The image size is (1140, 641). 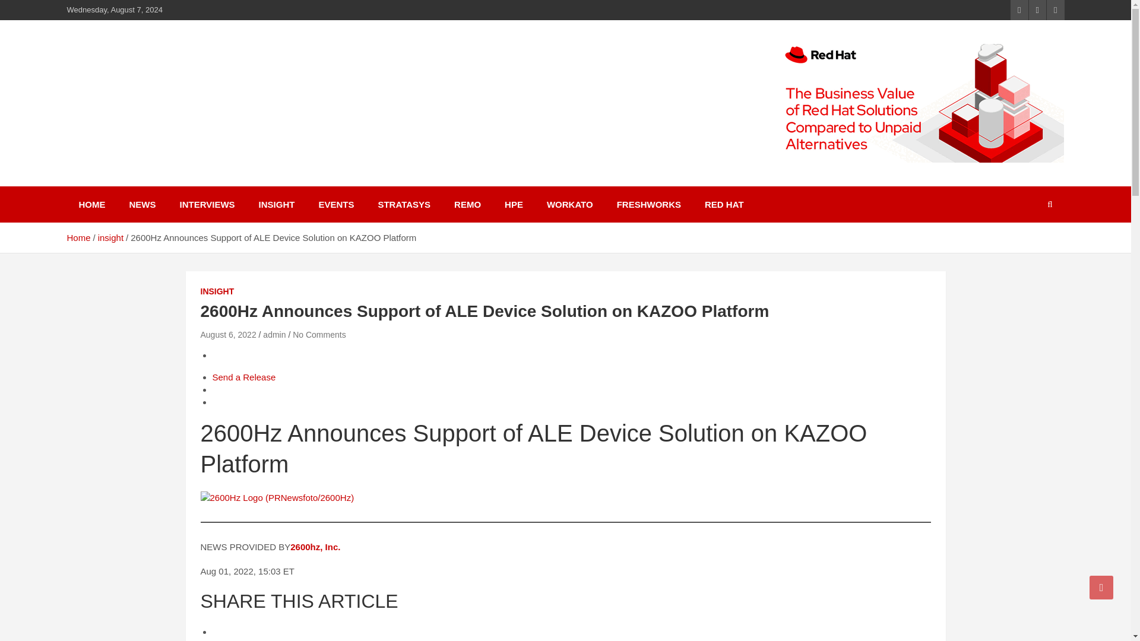 I want to click on Home, so click(x=78, y=237).